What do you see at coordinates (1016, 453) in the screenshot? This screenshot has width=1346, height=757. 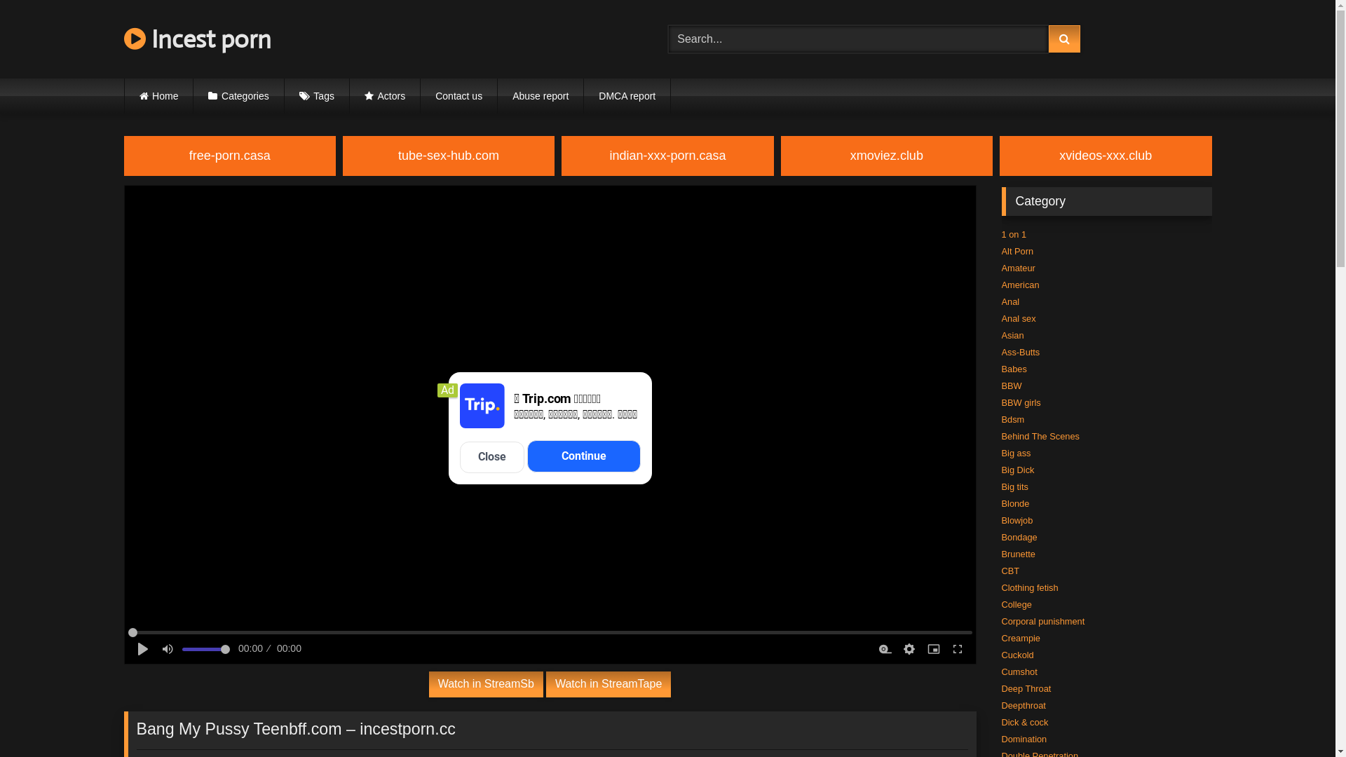 I see `Big ass` at bounding box center [1016, 453].